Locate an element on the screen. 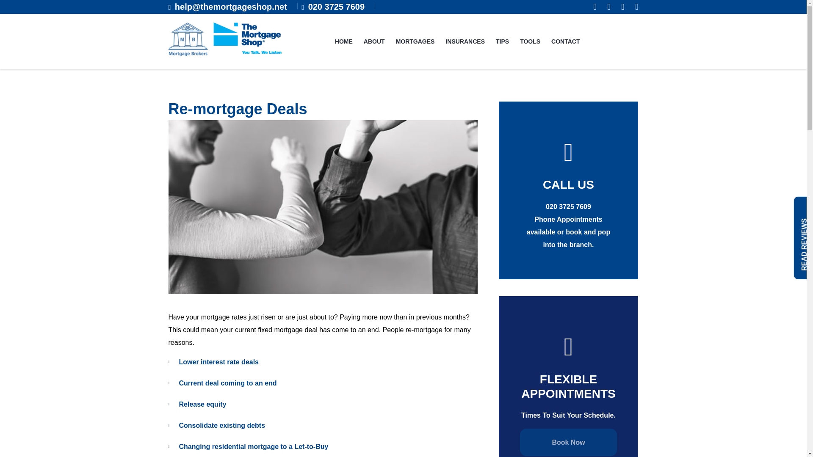  INSURANCES is located at coordinates (465, 41).